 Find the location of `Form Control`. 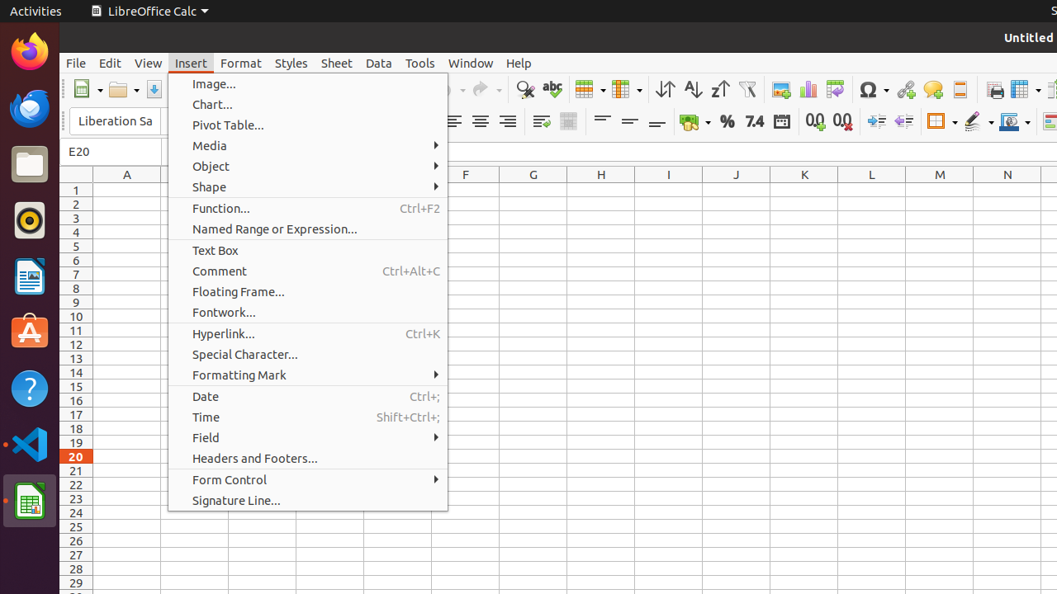

Form Control is located at coordinates (308, 480).